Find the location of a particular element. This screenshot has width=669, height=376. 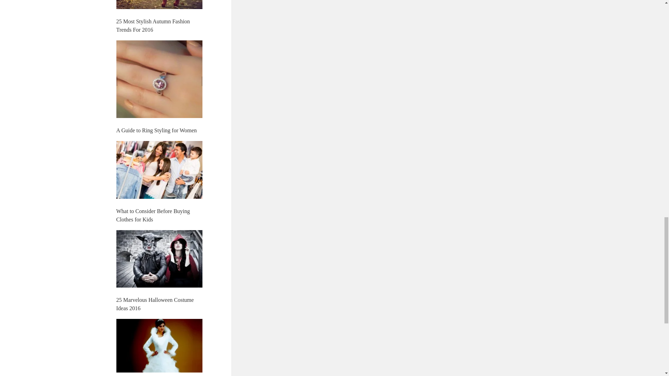

25 Most Stylish Autumn Fashion Trends For 2016 is located at coordinates (153, 25).